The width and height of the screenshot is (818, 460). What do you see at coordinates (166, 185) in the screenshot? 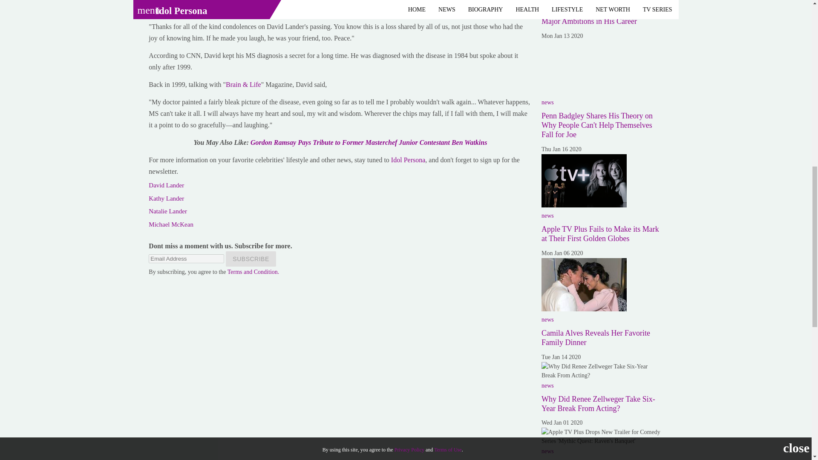
I see `David Lander` at bounding box center [166, 185].